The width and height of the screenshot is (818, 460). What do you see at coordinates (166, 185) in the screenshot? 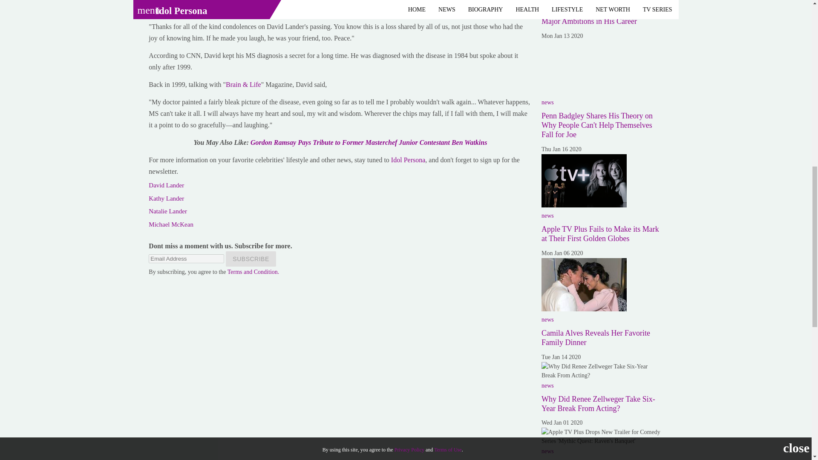
I see `David Lander` at bounding box center [166, 185].